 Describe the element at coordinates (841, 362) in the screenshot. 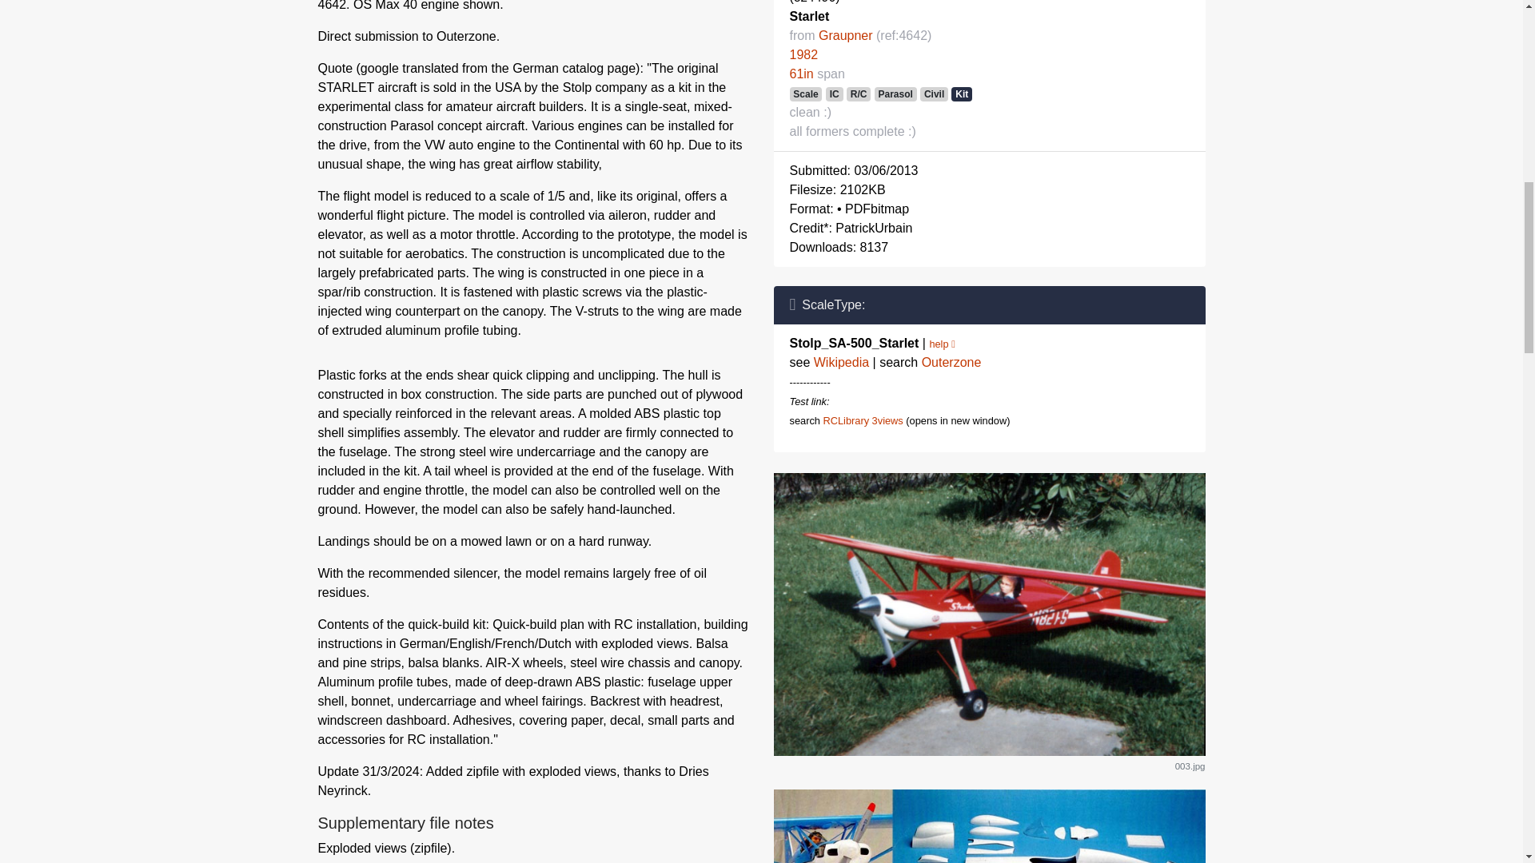

I see `Wikipedia` at that location.